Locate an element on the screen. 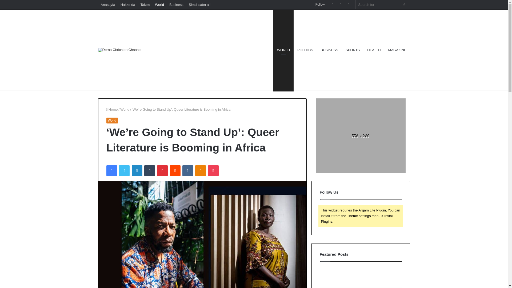 The image size is (512, 288). Derna Chrichten Channel is located at coordinates (120, 50).